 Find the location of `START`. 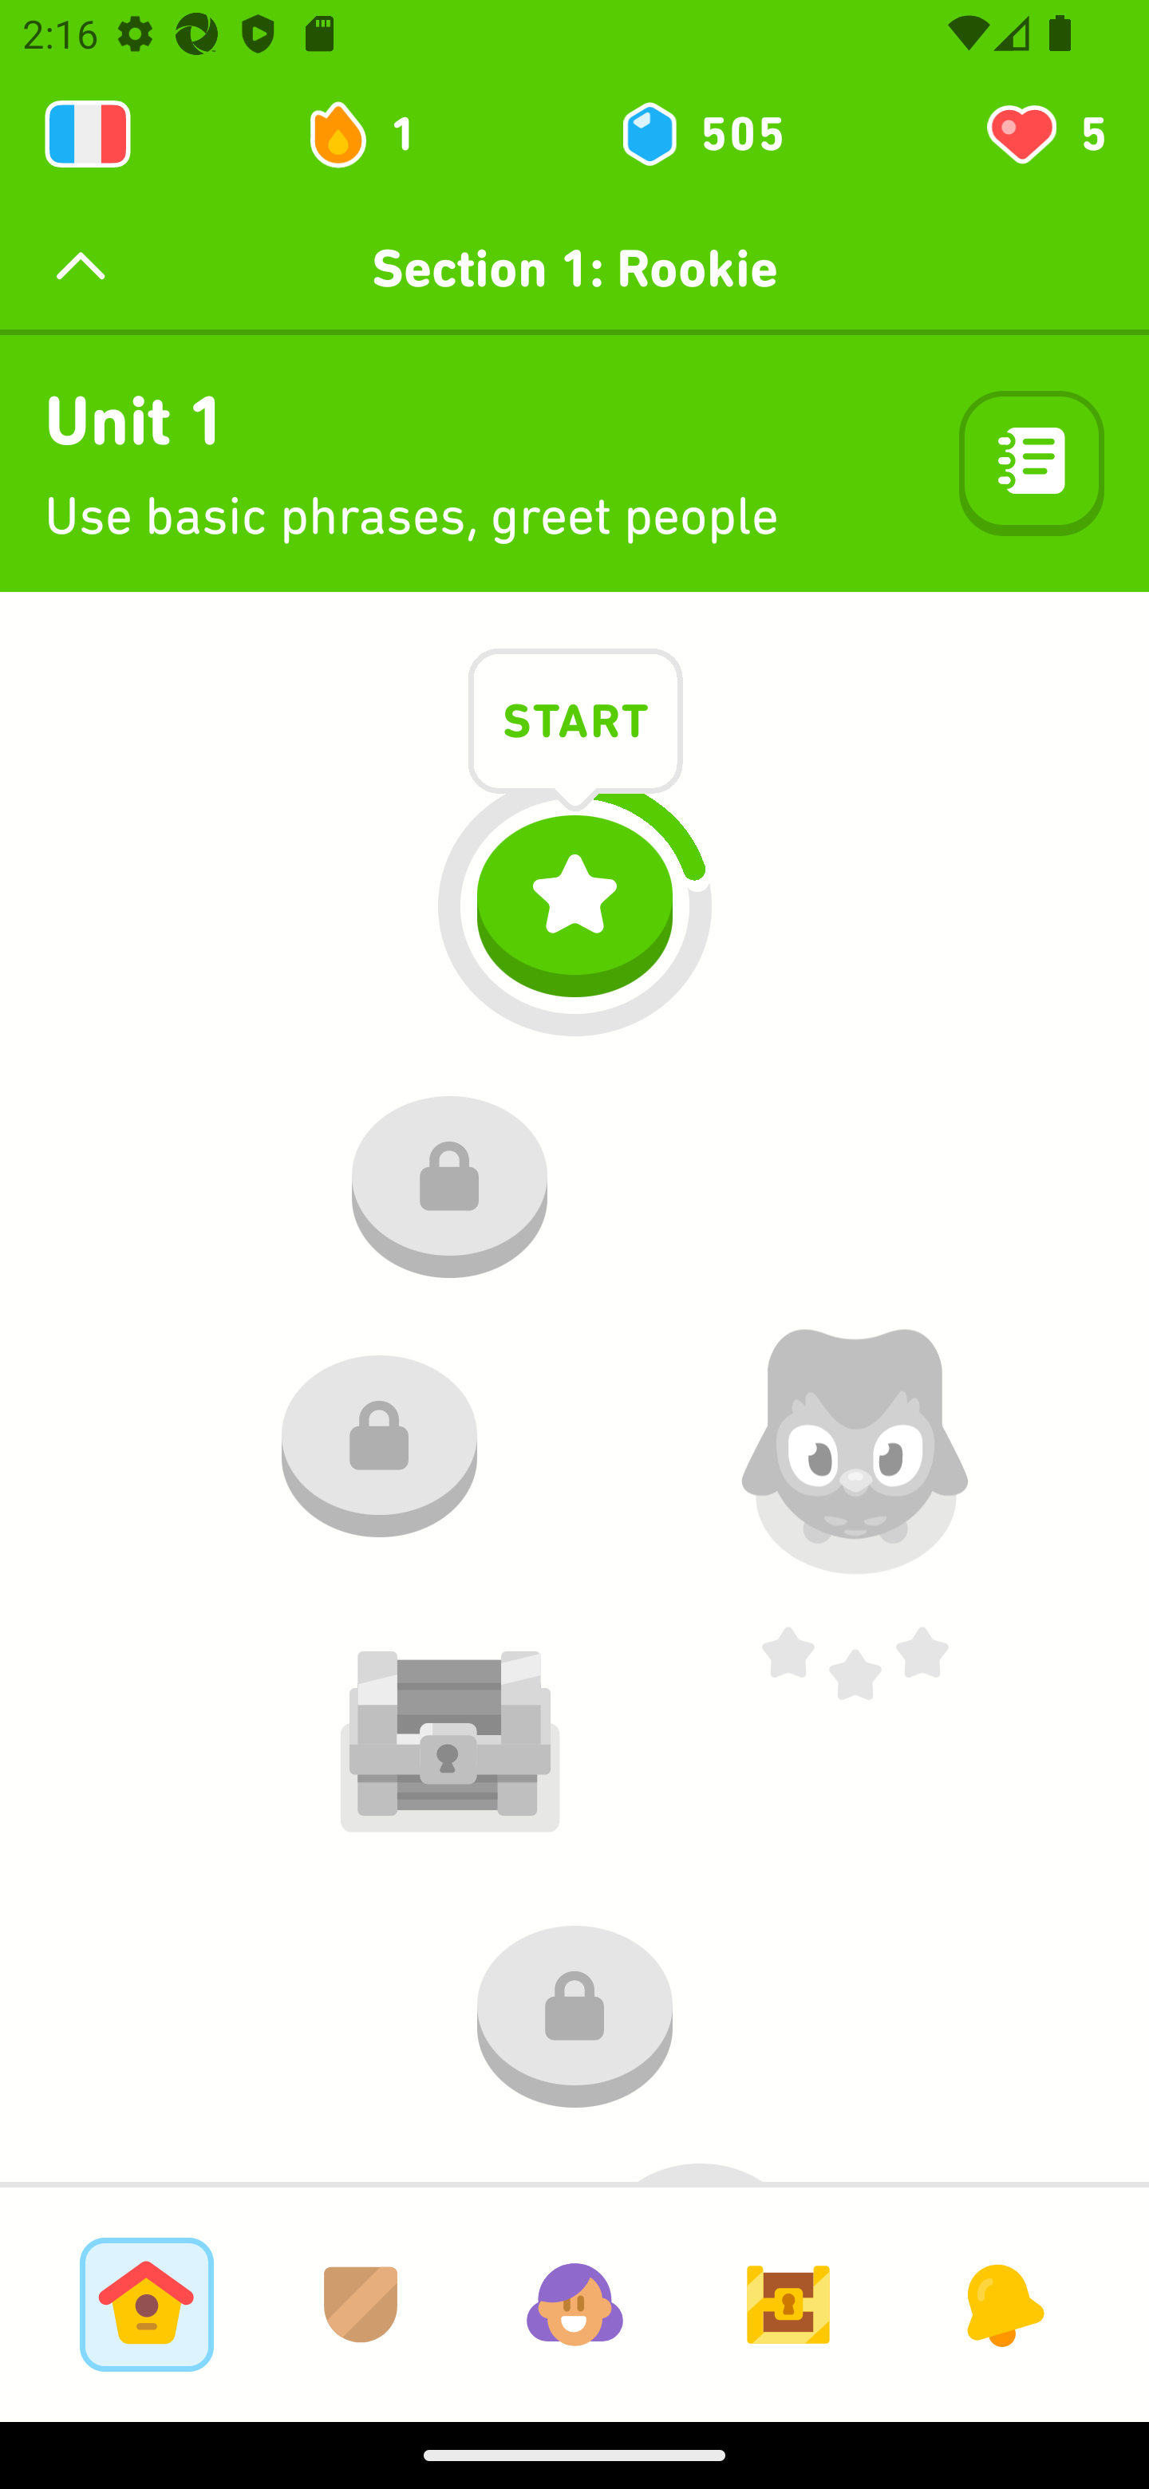

START is located at coordinates (575, 726).